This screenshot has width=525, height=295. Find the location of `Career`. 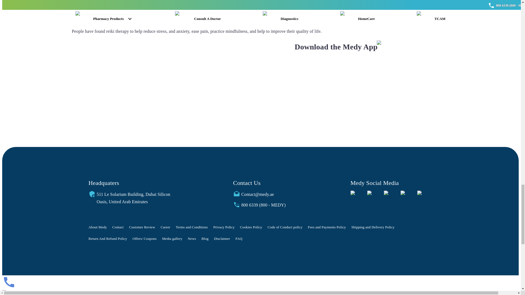

Career is located at coordinates (165, 227).